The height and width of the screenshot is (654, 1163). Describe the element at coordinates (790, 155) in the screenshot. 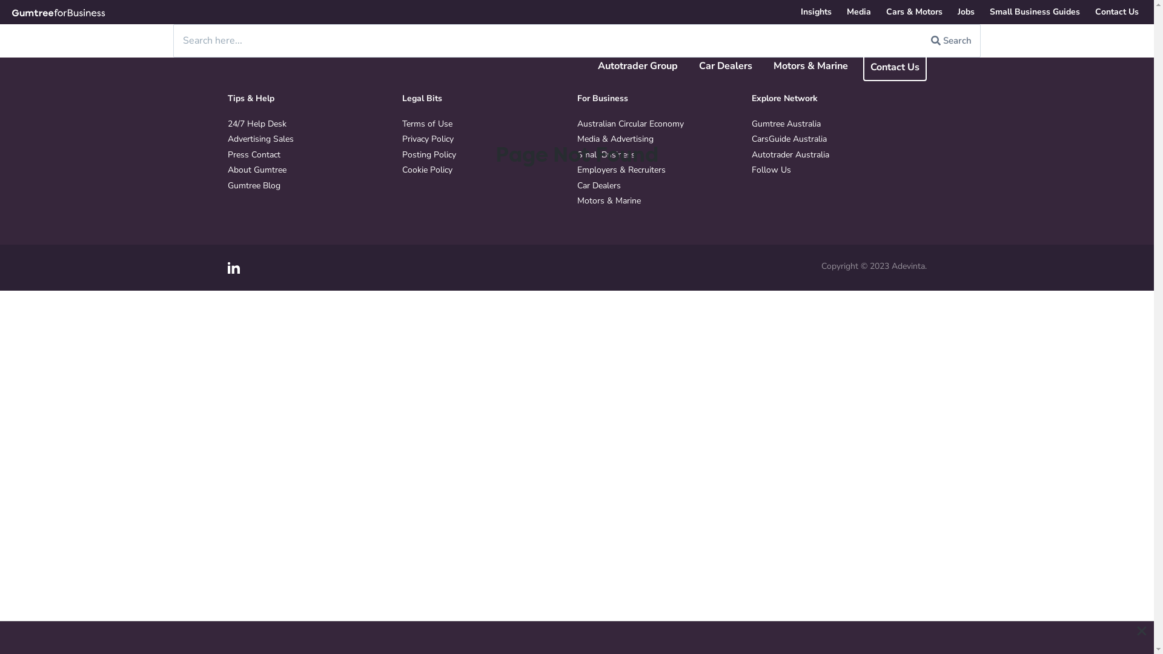

I see `Autotrader Australia` at that location.